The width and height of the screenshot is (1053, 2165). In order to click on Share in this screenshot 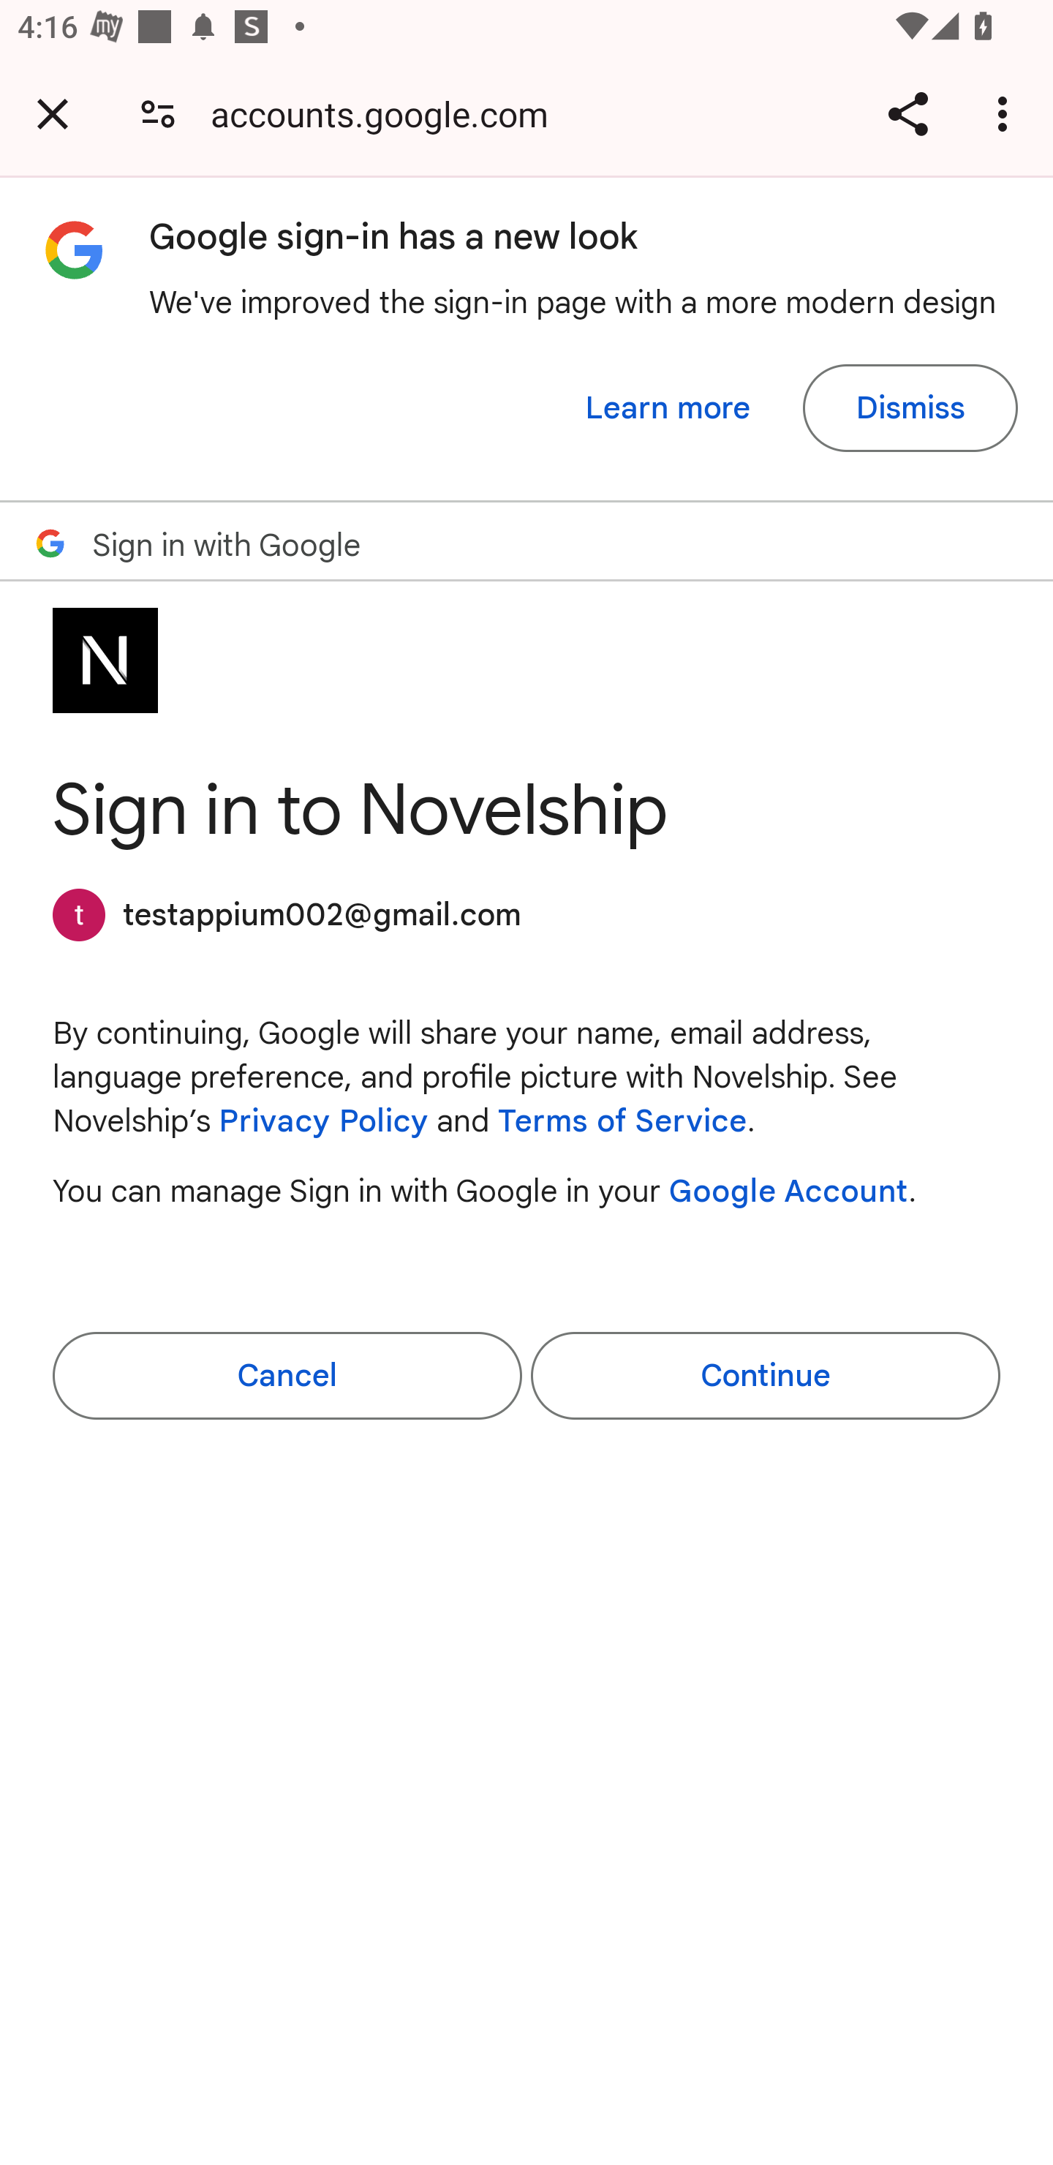, I will do `click(907, 113)`.